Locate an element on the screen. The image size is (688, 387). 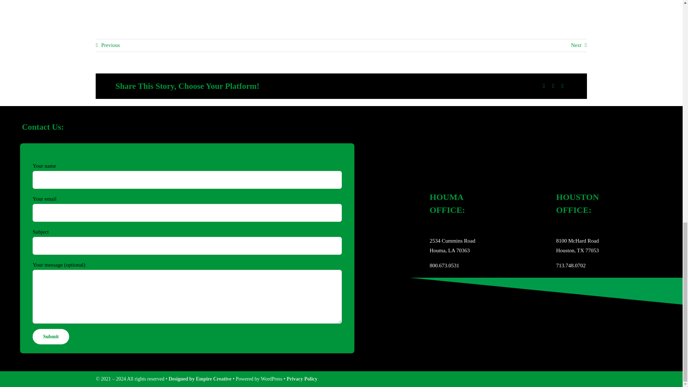
Facebook is located at coordinates (544, 86).